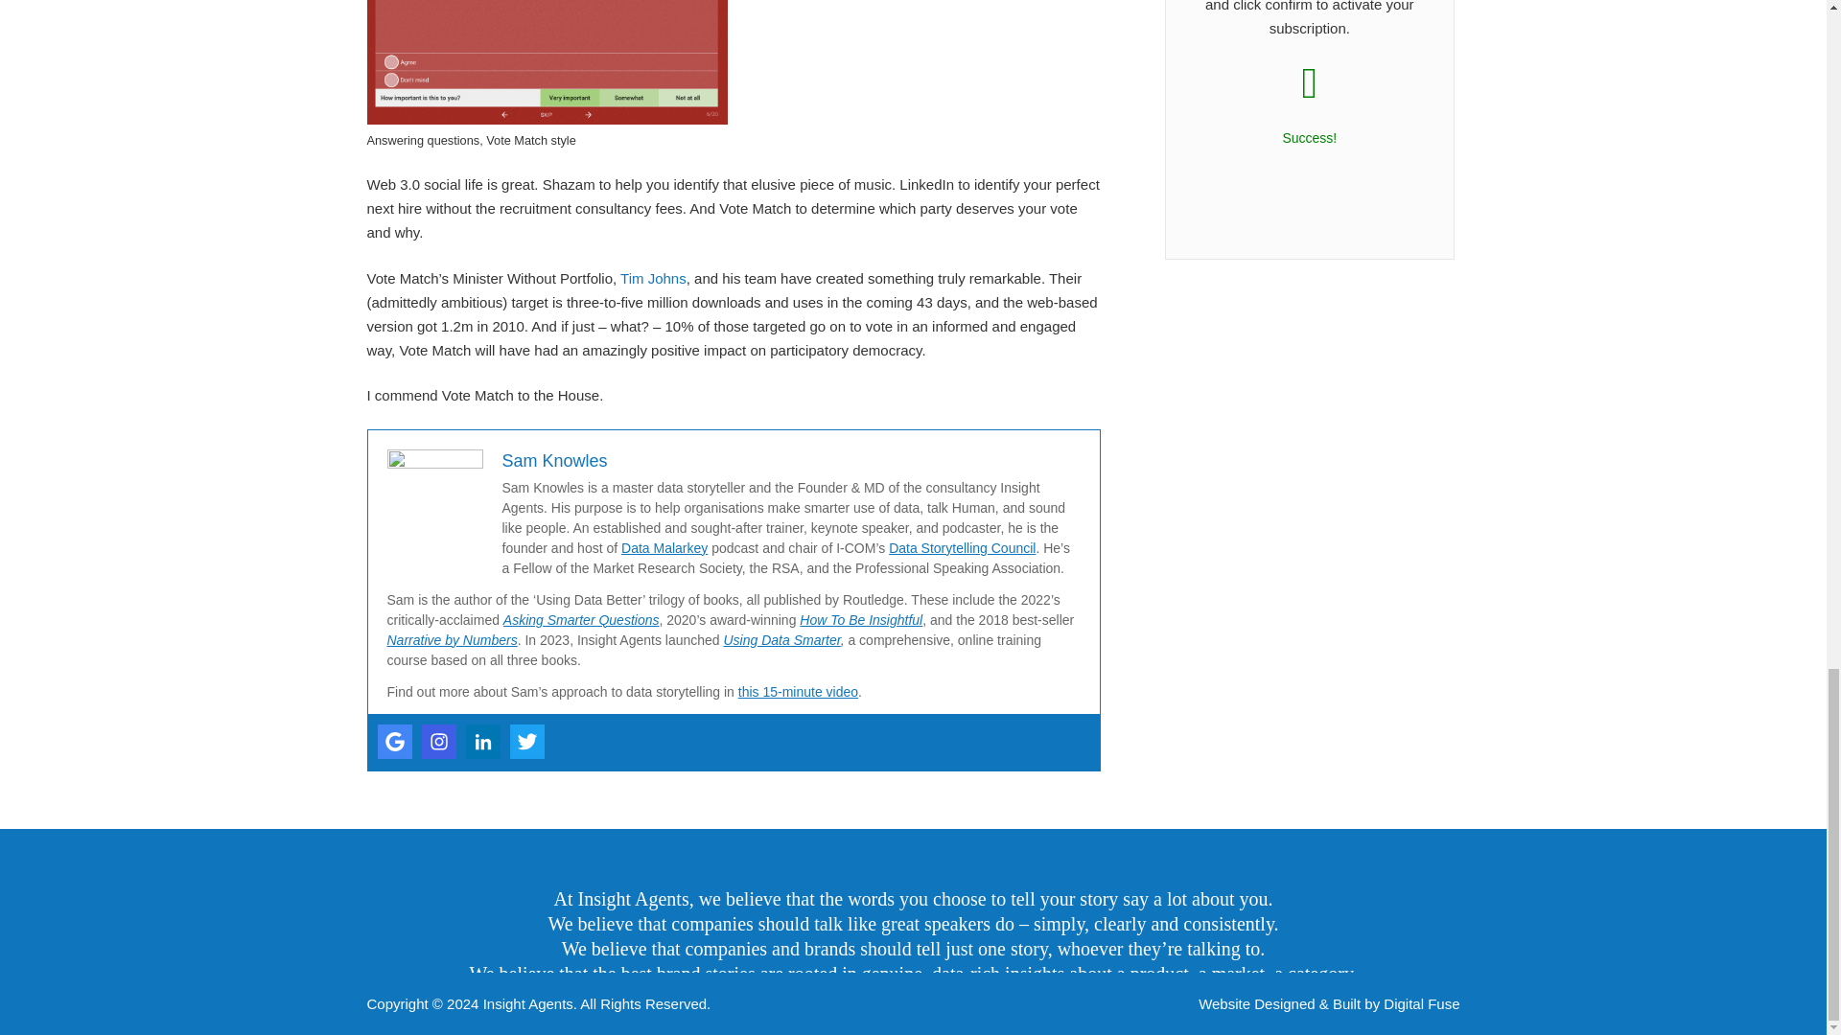  Describe the element at coordinates (654, 278) in the screenshot. I see `Tim Johns` at that location.